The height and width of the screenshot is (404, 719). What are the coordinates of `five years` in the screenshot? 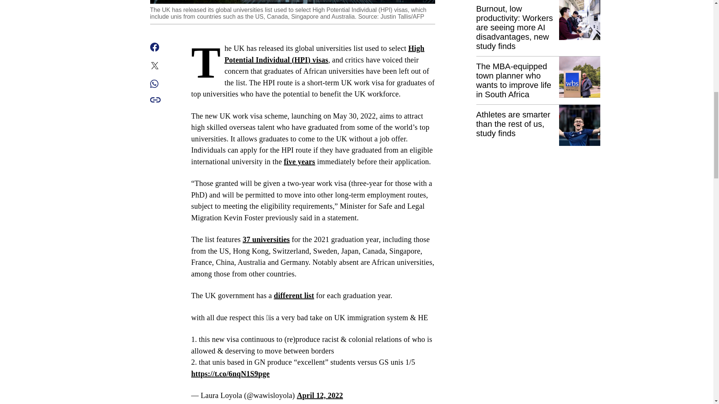 It's located at (300, 162).